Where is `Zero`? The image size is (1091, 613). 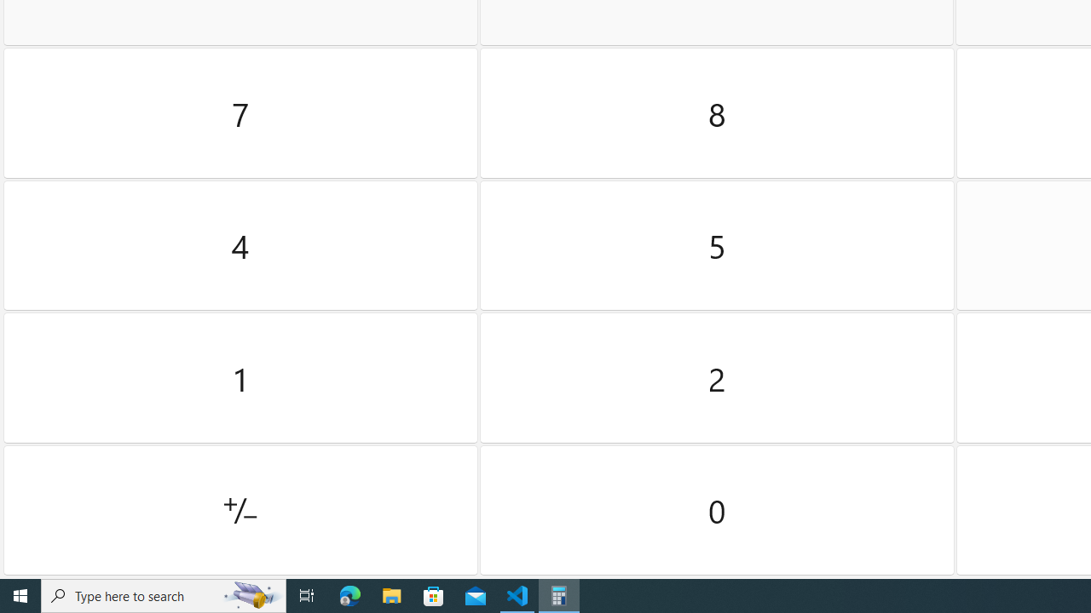
Zero is located at coordinates (718, 510).